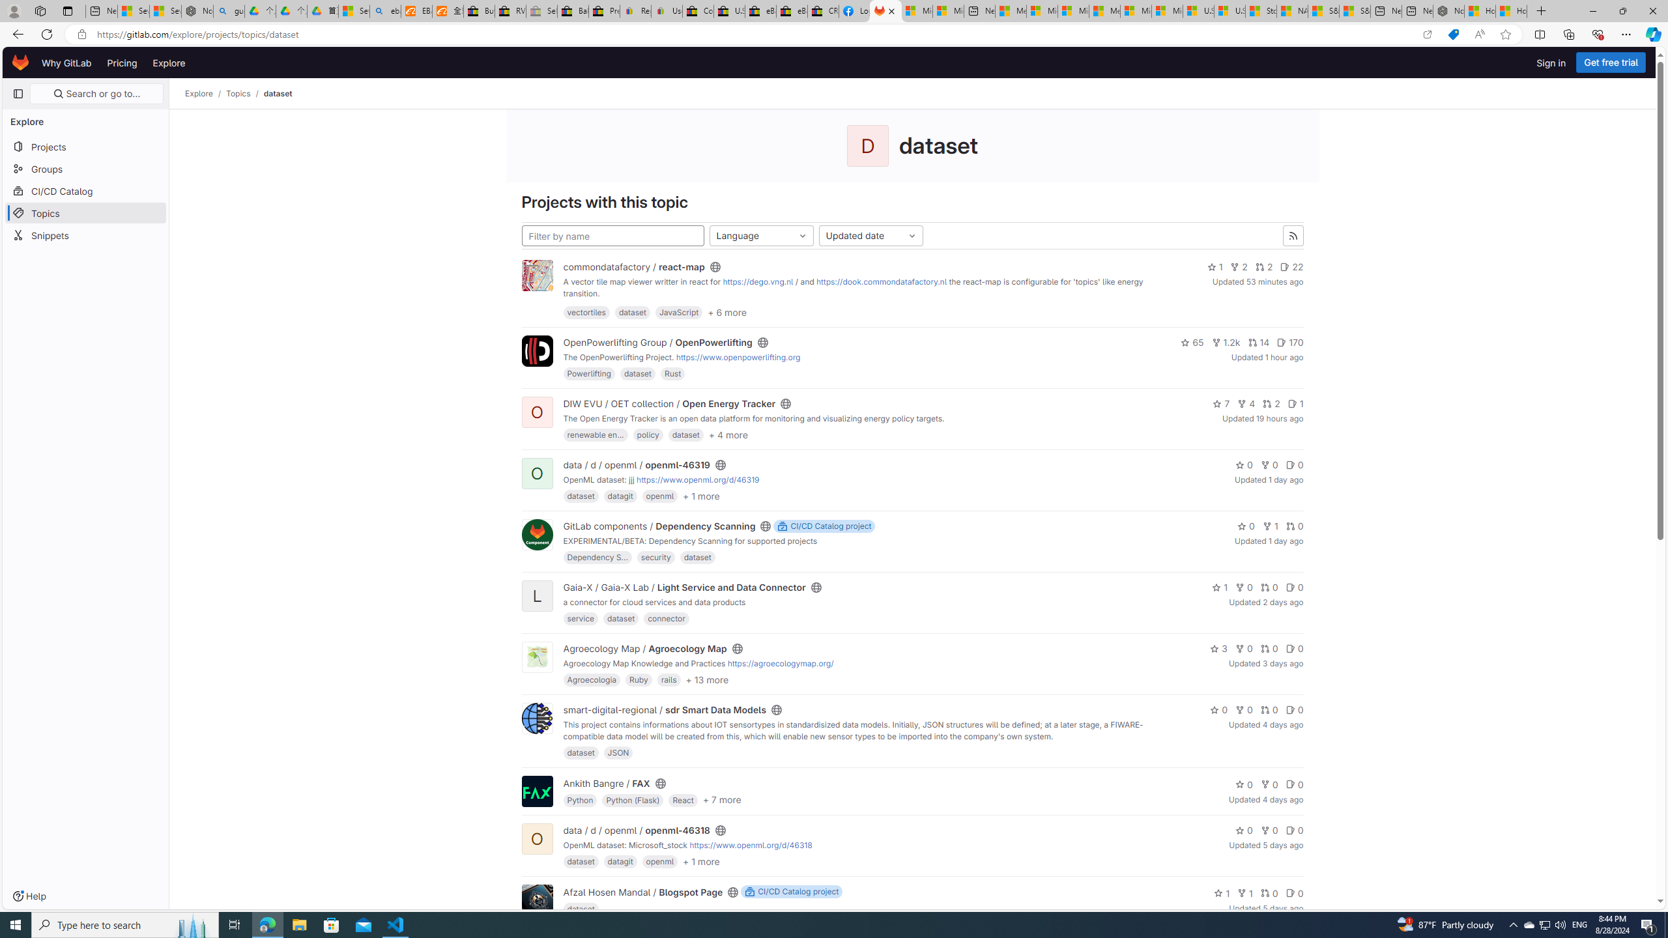 The height and width of the screenshot is (938, 1668). Describe the element at coordinates (733, 892) in the screenshot. I see `Class: s16` at that location.